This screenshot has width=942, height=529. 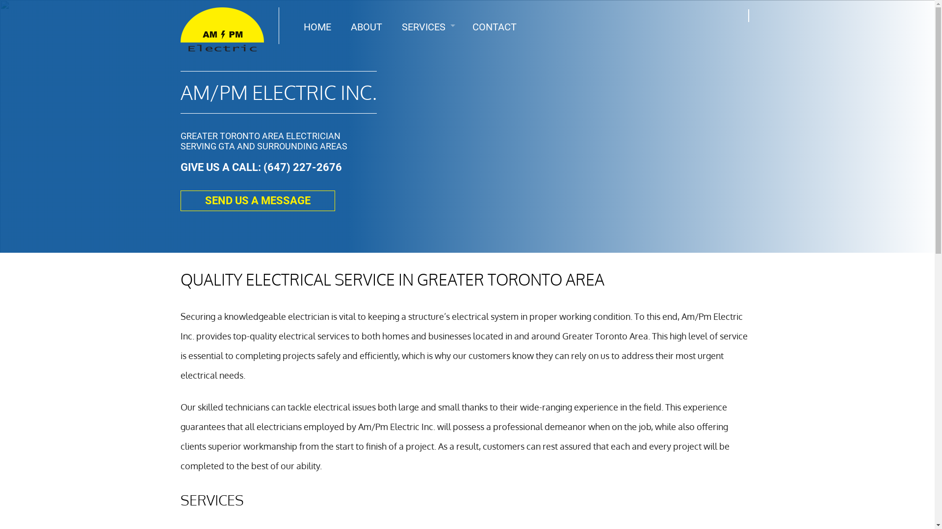 What do you see at coordinates (495, 27) in the screenshot?
I see `CONTACT` at bounding box center [495, 27].